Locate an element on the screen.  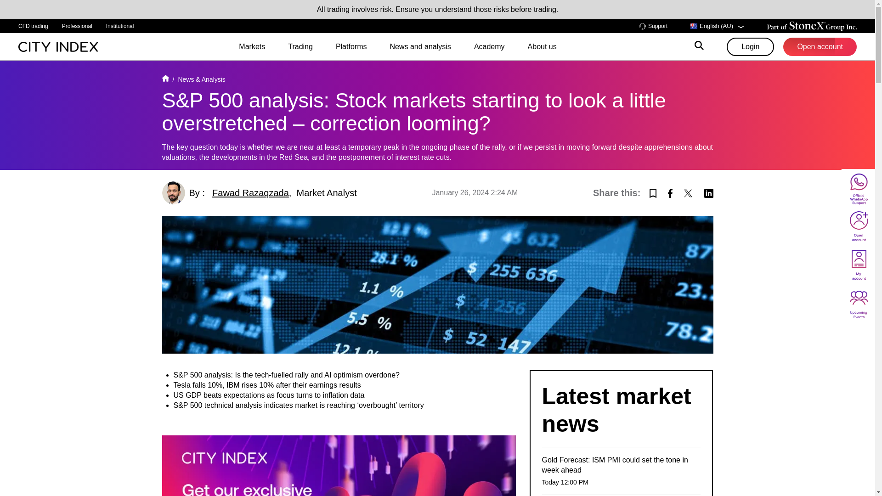
News and Analysis is located at coordinates (201, 79).